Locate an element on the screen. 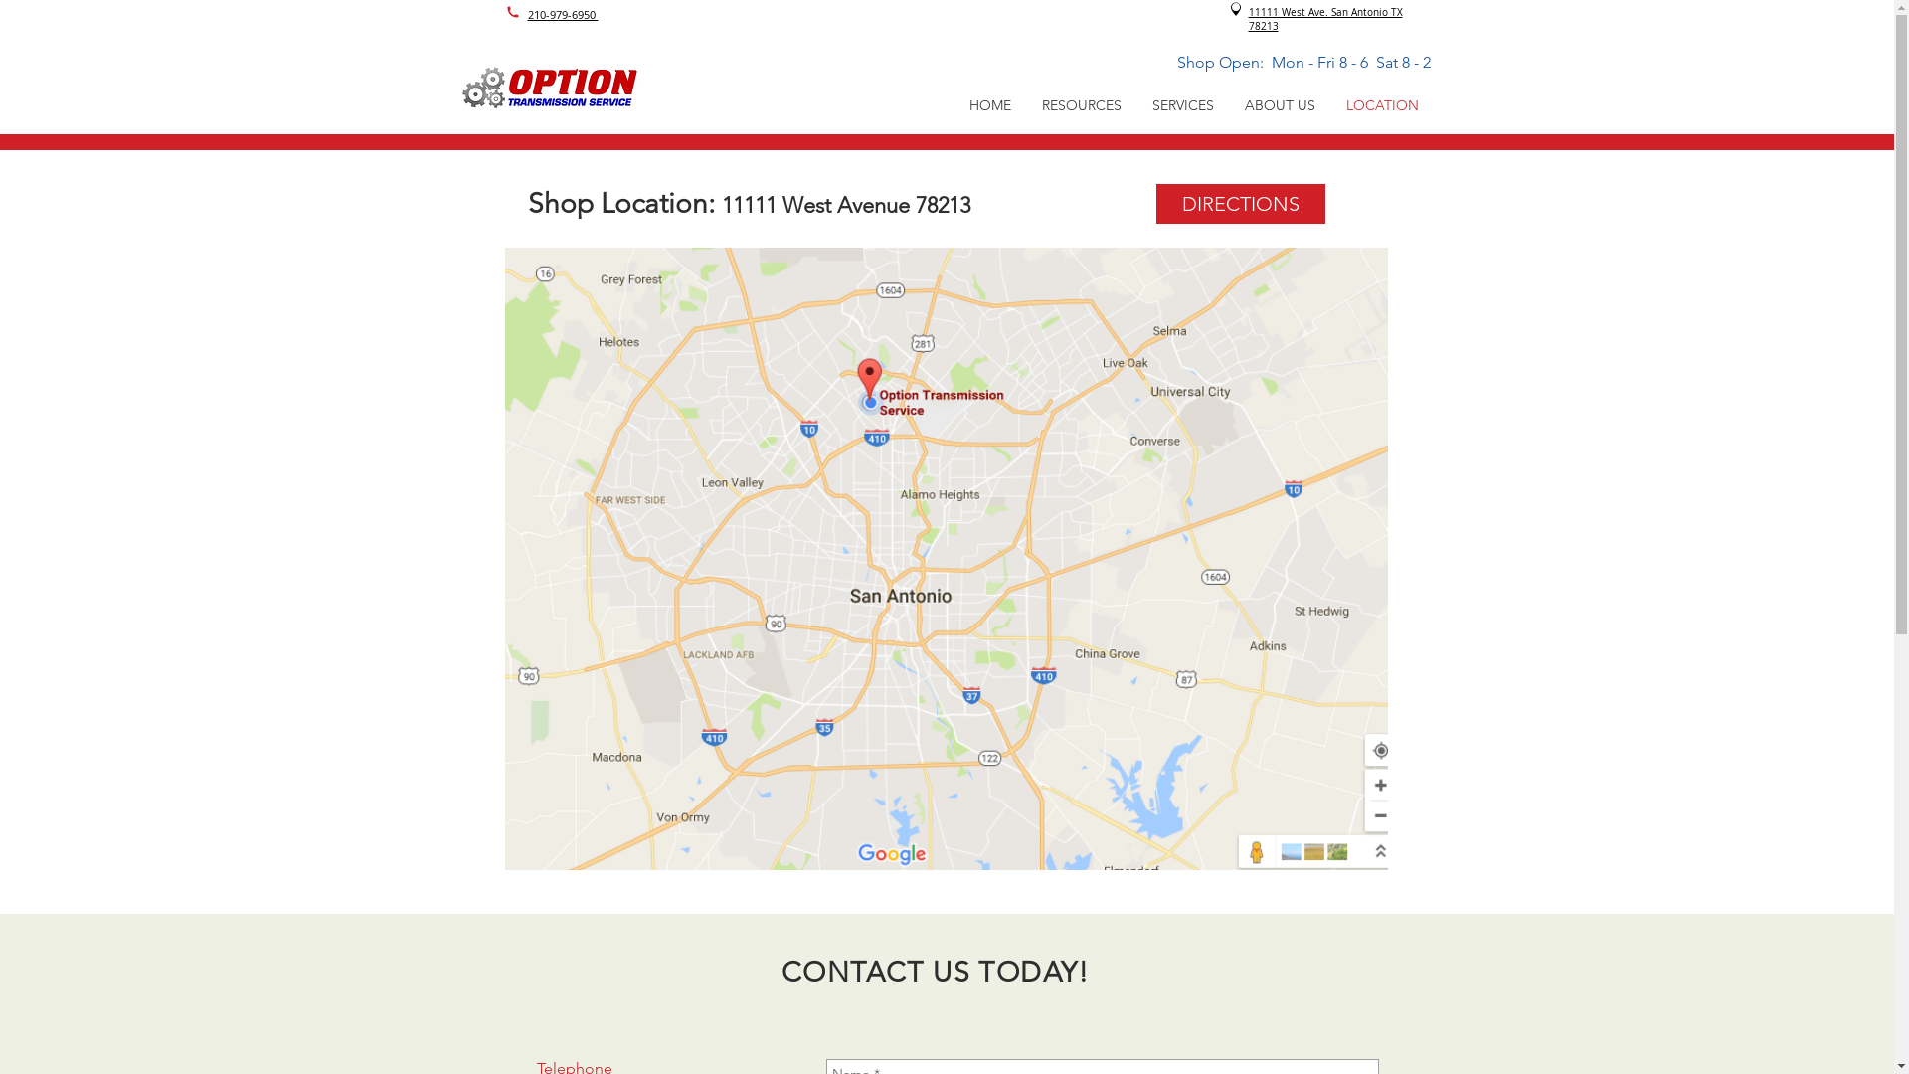 This screenshot has height=1074, width=1909. DIRECTIONS is located at coordinates (1240, 204).